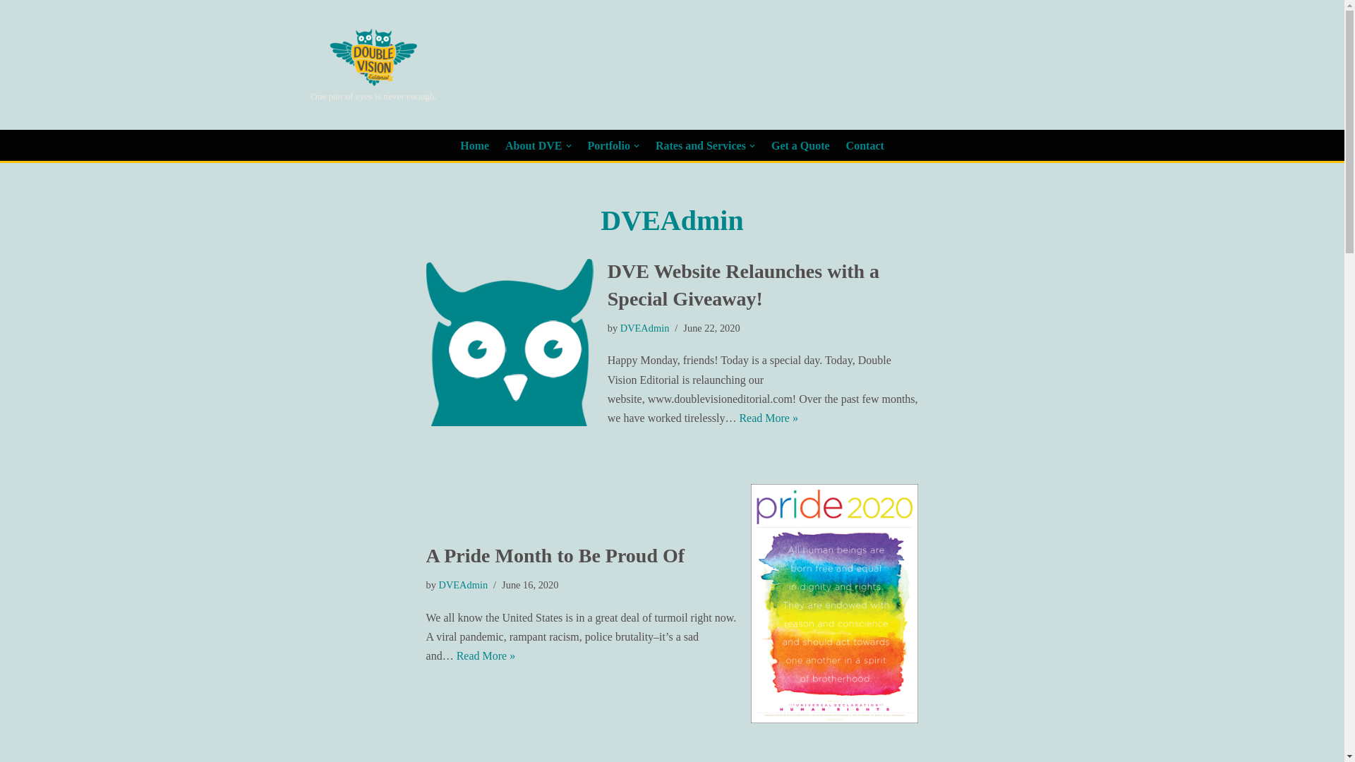 This screenshot has height=762, width=1355. I want to click on Skip to content, so click(11, 30).